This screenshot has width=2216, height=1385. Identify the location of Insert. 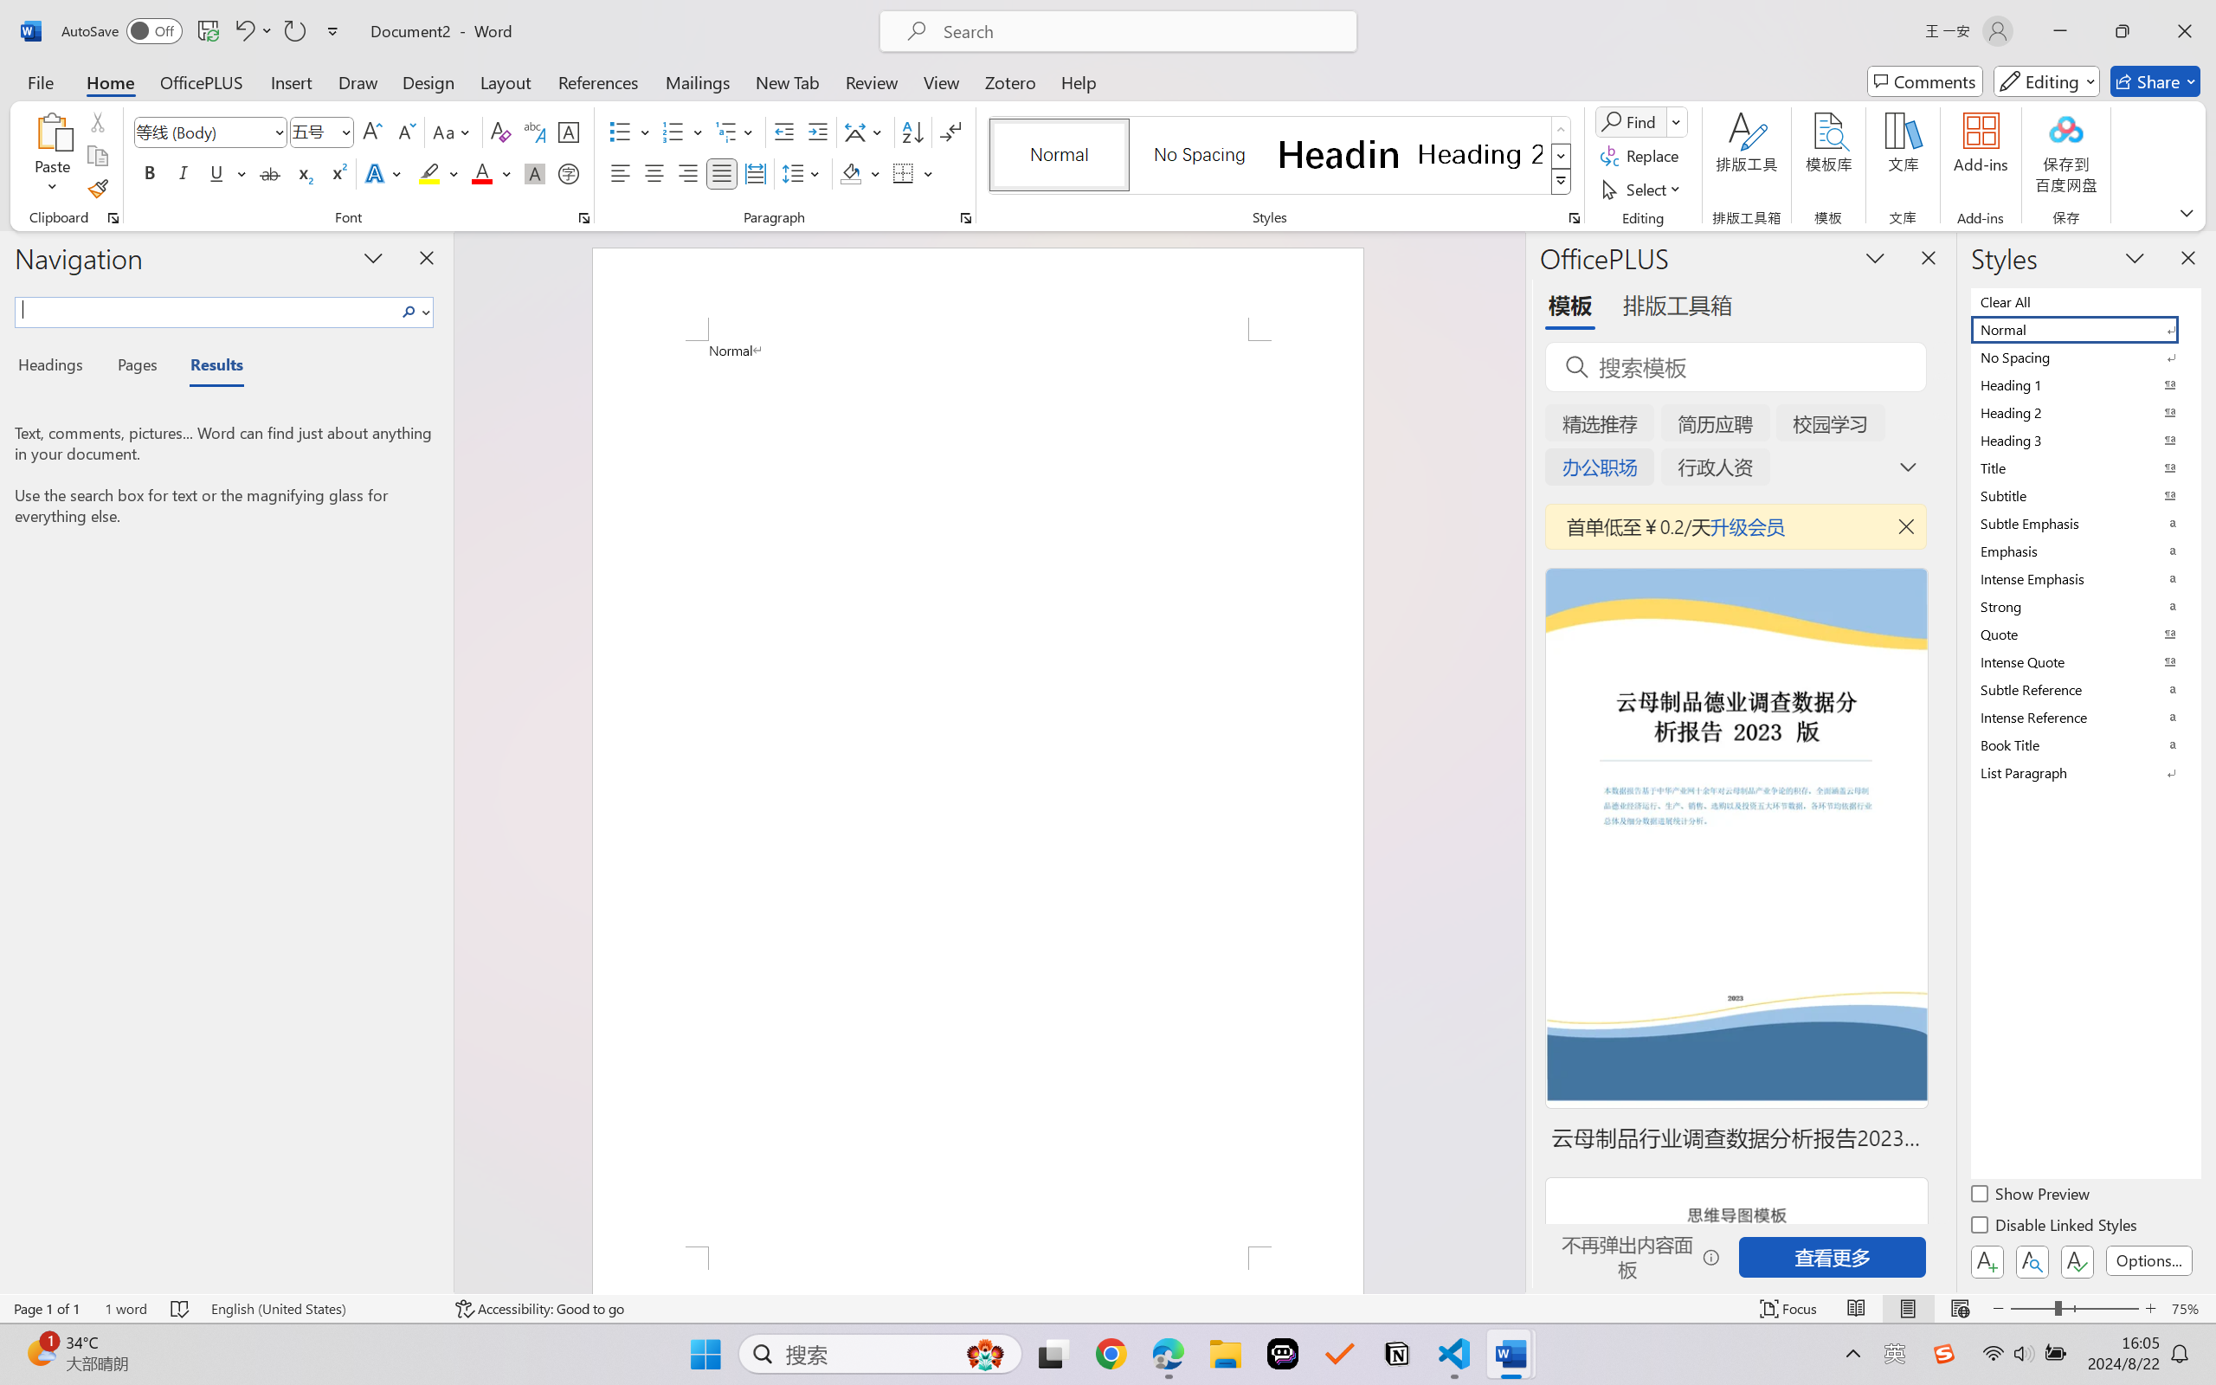
(291, 81).